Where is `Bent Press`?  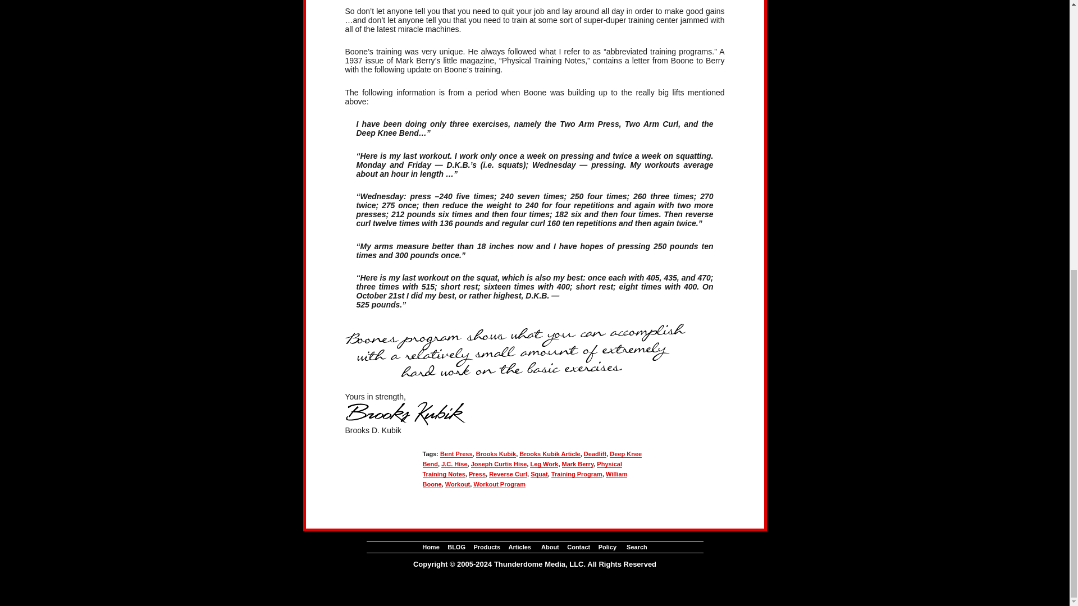 Bent Press is located at coordinates (456, 454).